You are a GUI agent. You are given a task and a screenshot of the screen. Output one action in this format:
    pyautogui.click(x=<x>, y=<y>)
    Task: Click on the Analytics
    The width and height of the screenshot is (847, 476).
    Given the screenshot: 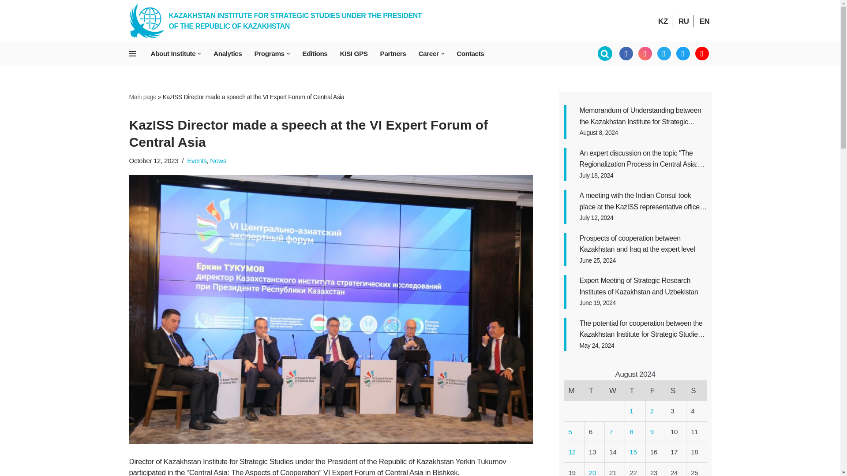 What is the action you would take?
    pyautogui.click(x=227, y=53)
    